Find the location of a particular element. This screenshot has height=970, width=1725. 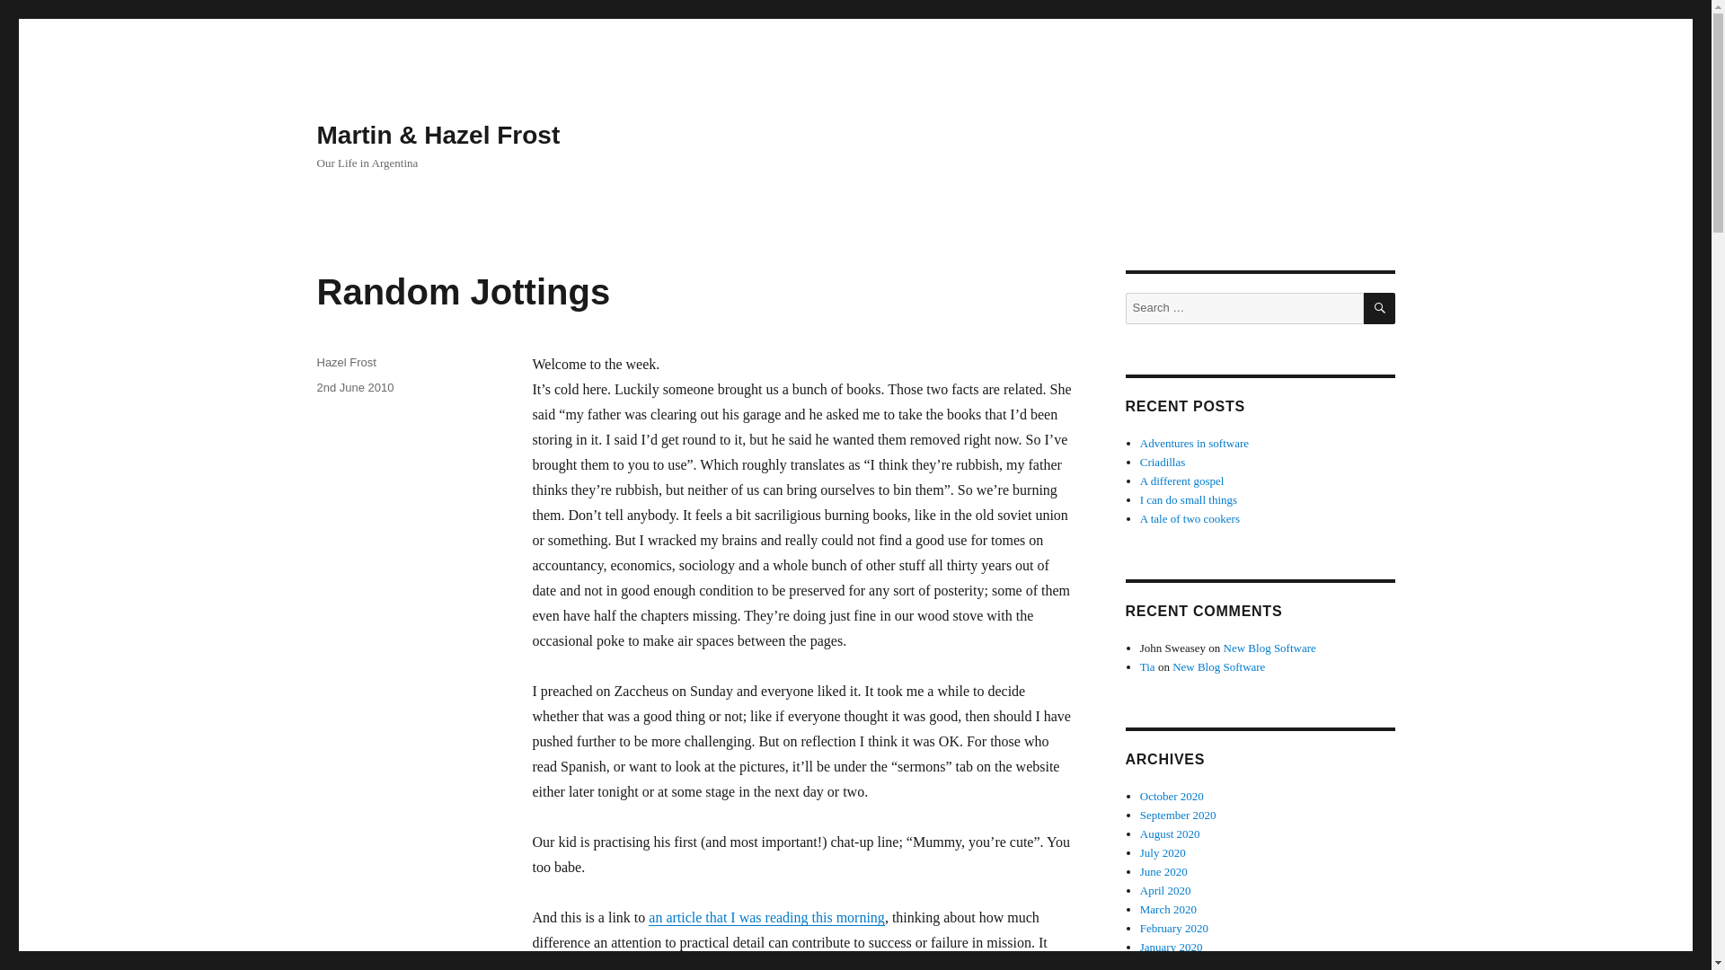

January 2020 is located at coordinates (1172, 947).